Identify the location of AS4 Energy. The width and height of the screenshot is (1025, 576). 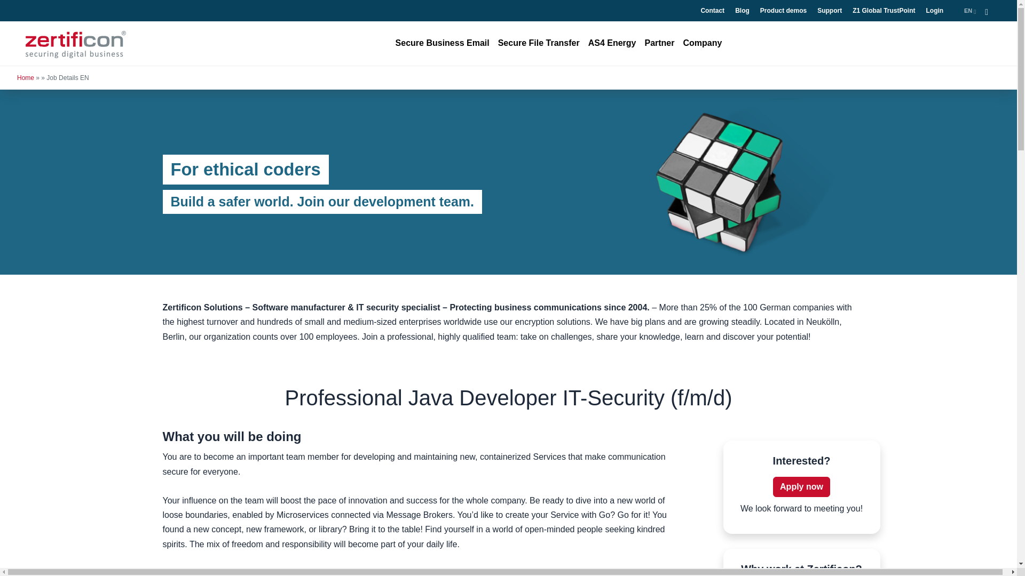
(612, 43).